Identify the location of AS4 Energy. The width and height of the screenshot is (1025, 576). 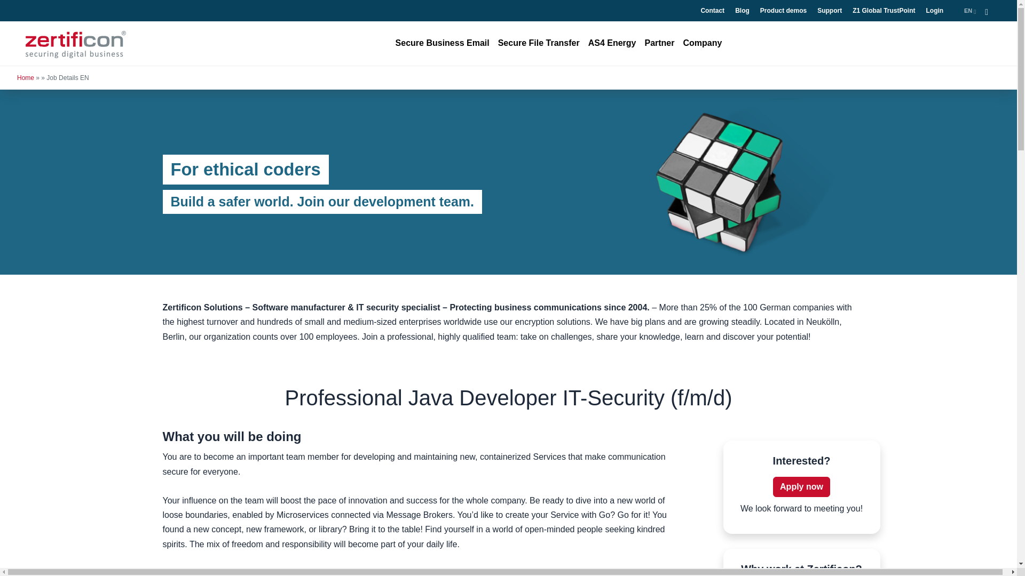
(612, 43).